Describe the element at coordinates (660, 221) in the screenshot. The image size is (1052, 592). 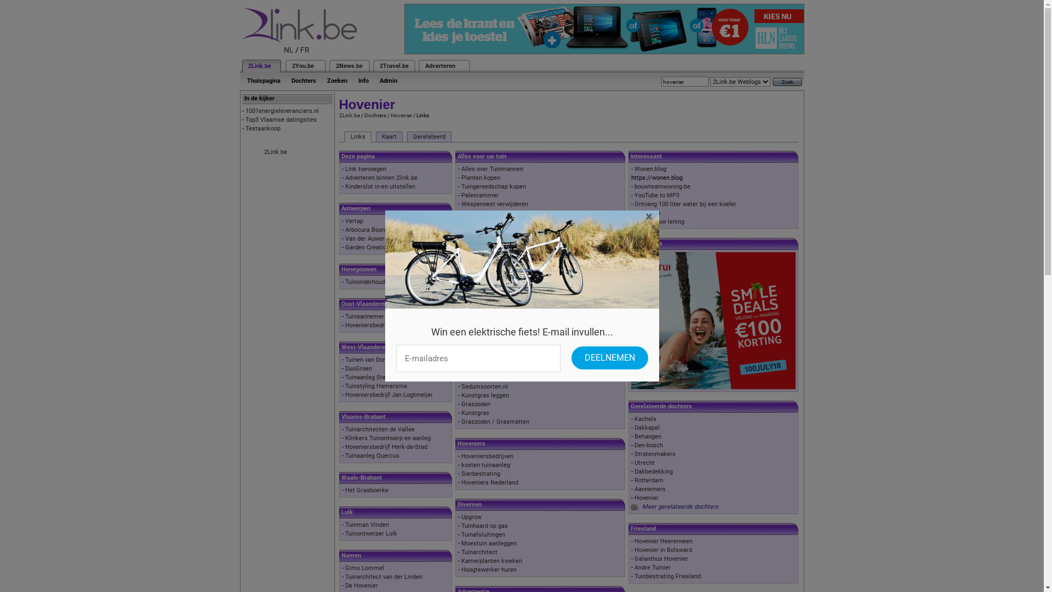
I see `Bereken uw lening` at that location.